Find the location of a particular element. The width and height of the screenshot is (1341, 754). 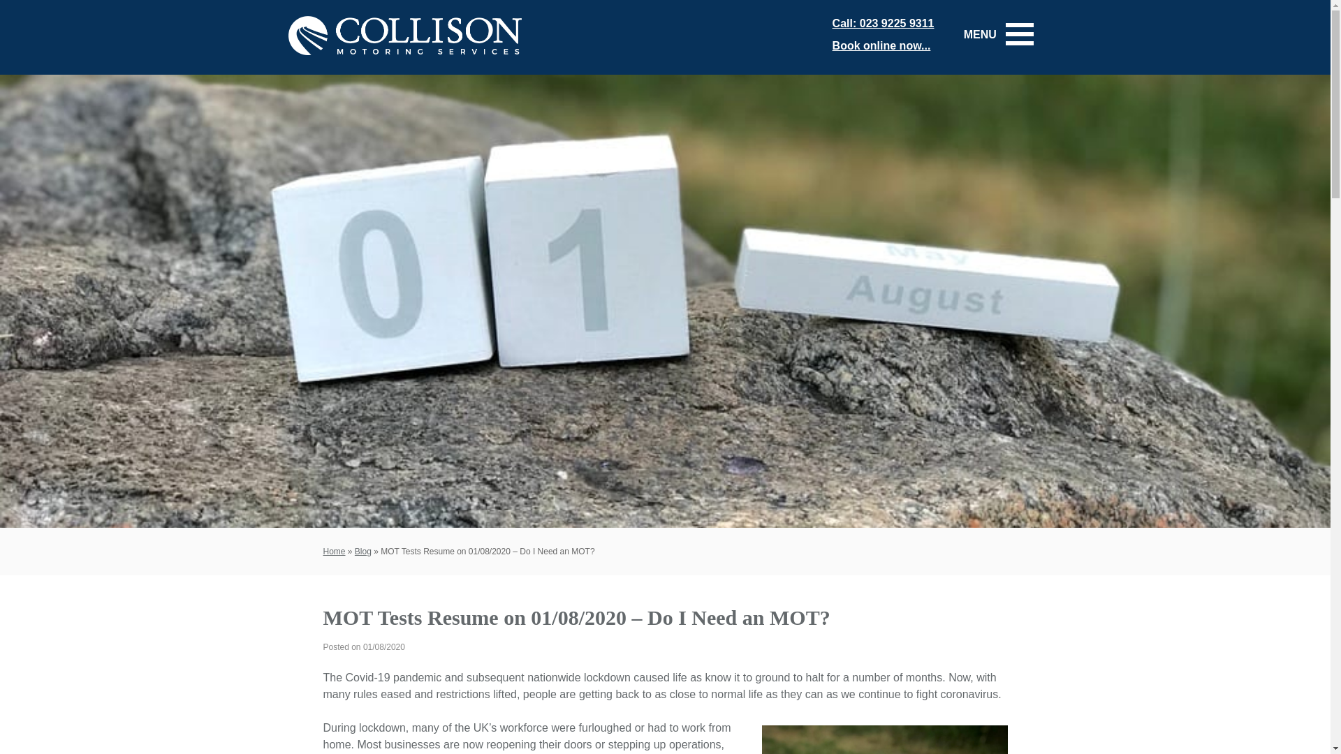

Home is located at coordinates (334, 552).